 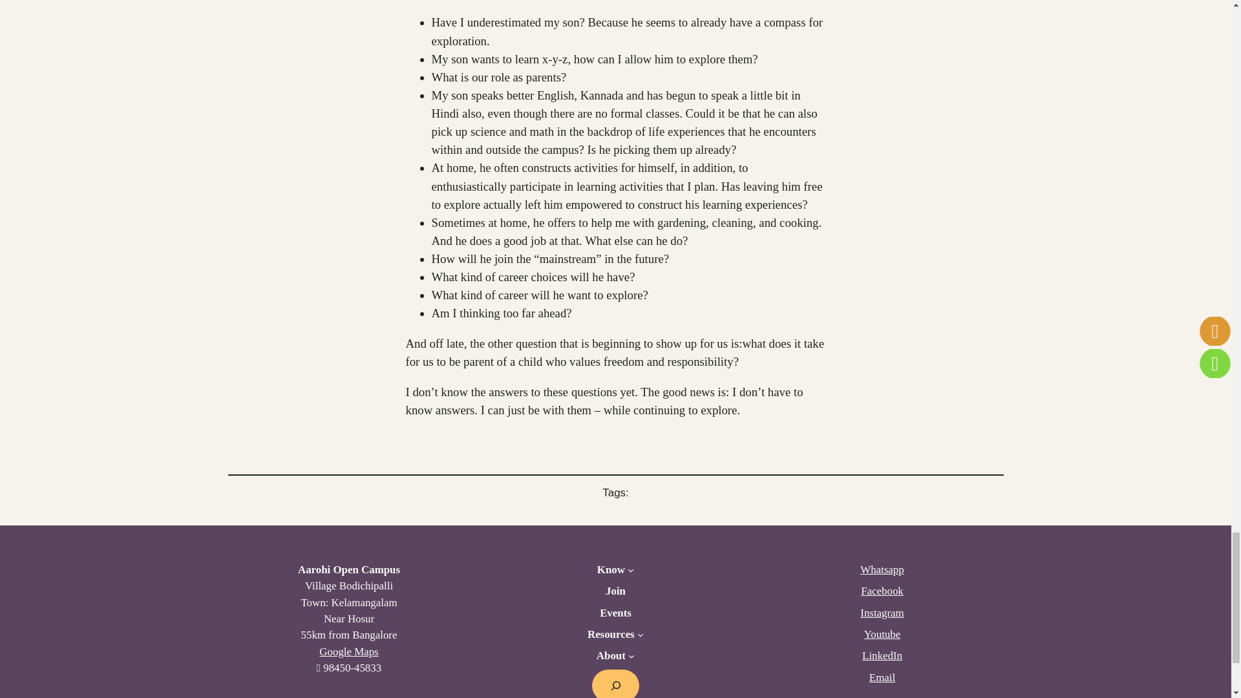 What do you see at coordinates (610, 633) in the screenshot?
I see `Resources` at bounding box center [610, 633].